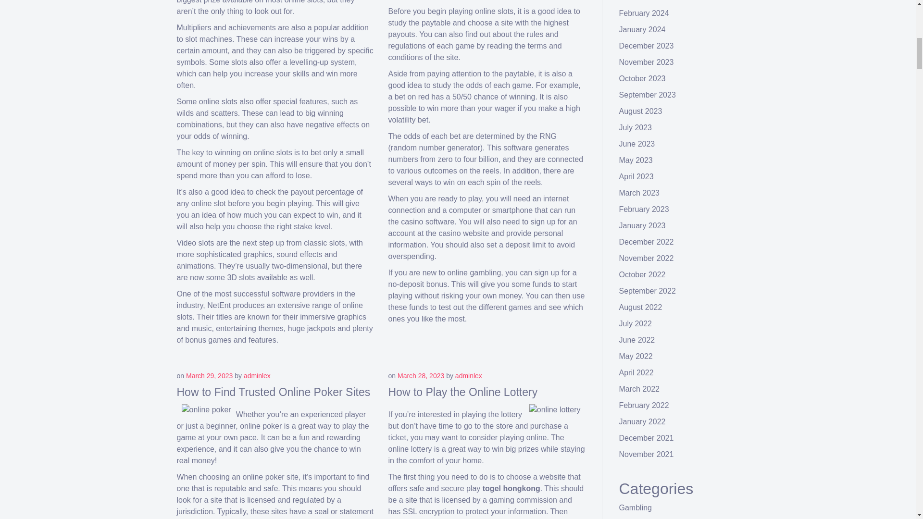 The width and height of the screenshot is (923, 519). I want to click on How to Find Trusted Online Poker Sites, so click(274, 392).